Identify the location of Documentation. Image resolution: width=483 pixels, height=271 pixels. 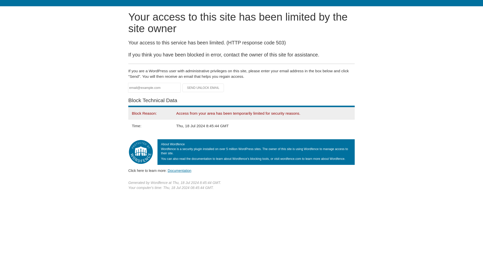
(179, 170).